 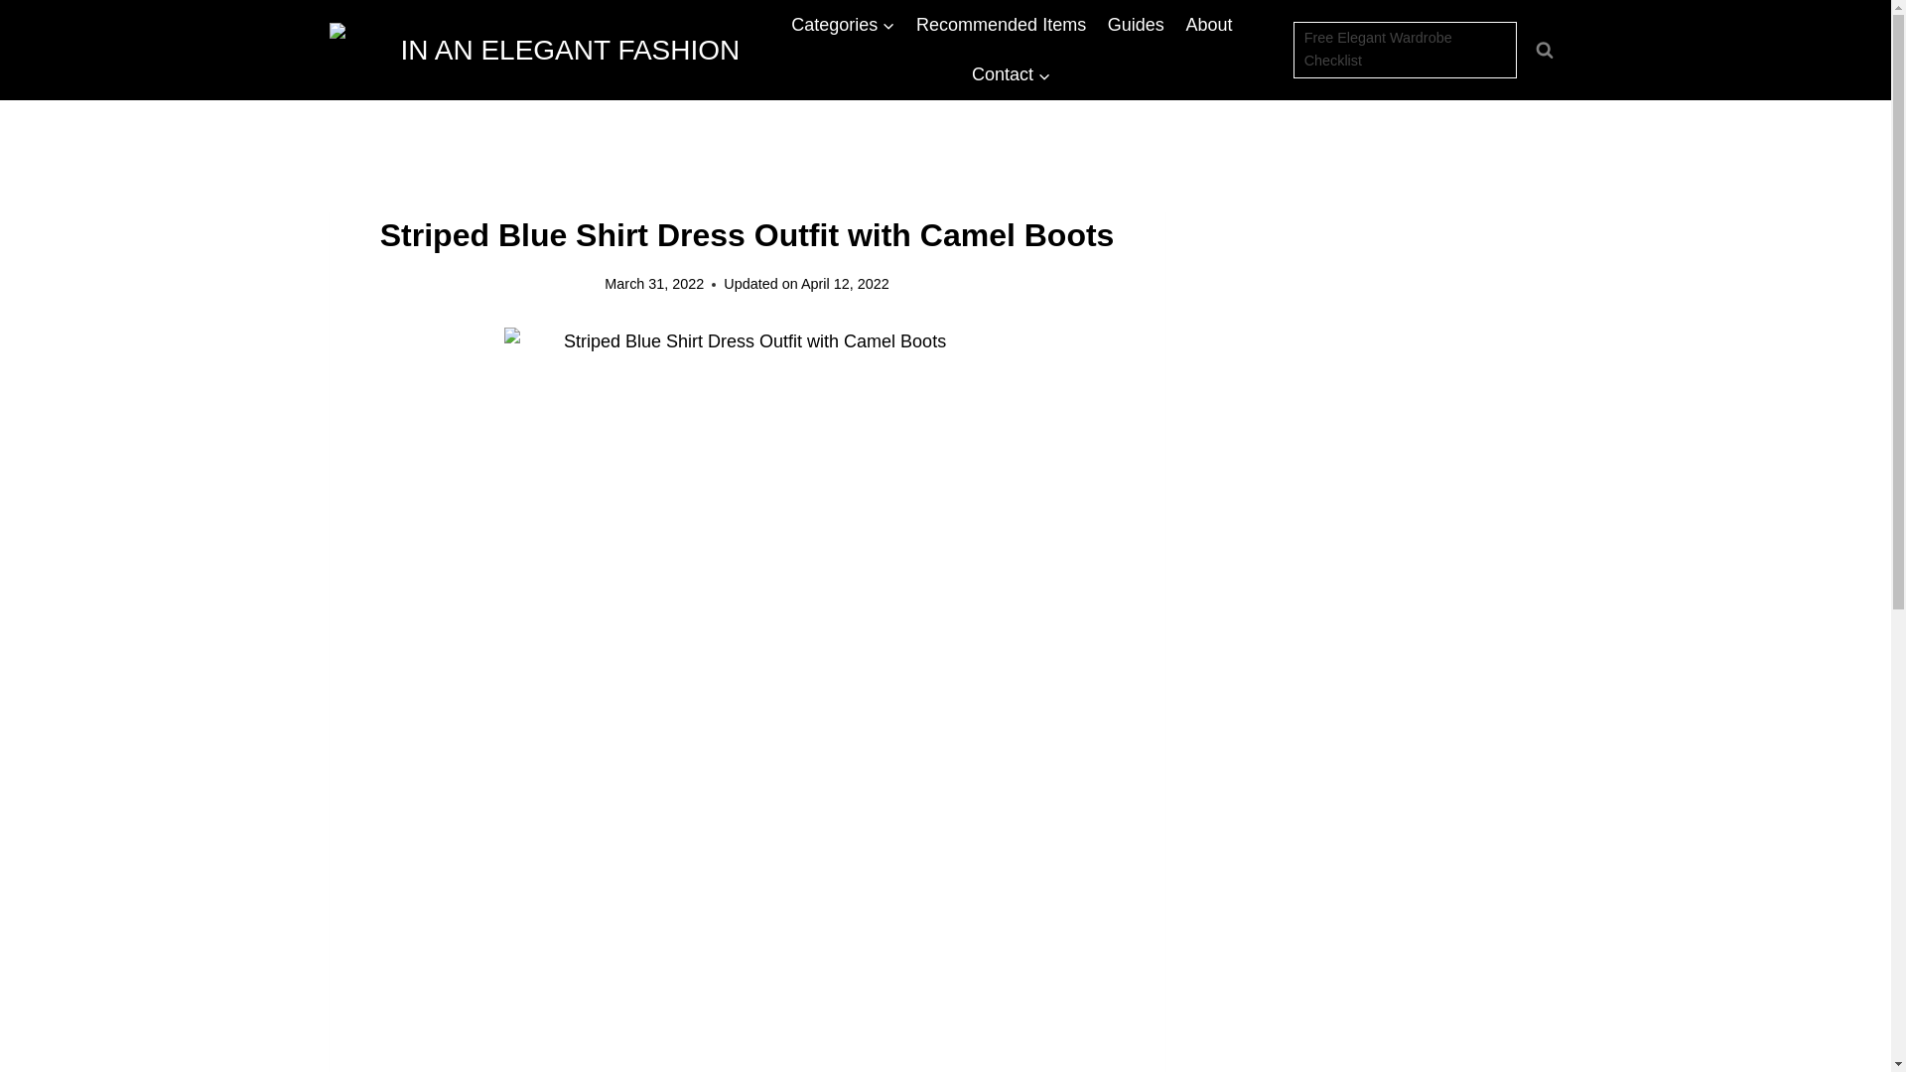 What do you see at coordinates (843, 24) in the screenshot?
I see `Categories` at bounding box center [843, 24].